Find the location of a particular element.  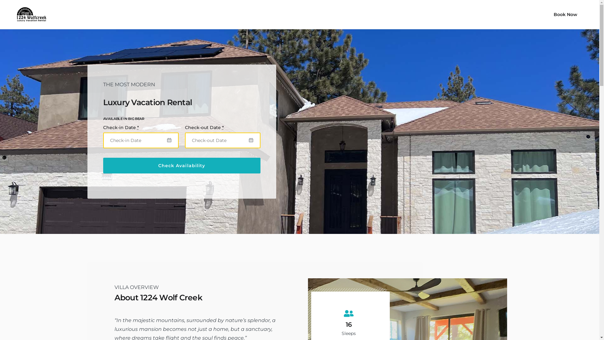

1224 Wolf Creek is located at coordinates (29, 14).